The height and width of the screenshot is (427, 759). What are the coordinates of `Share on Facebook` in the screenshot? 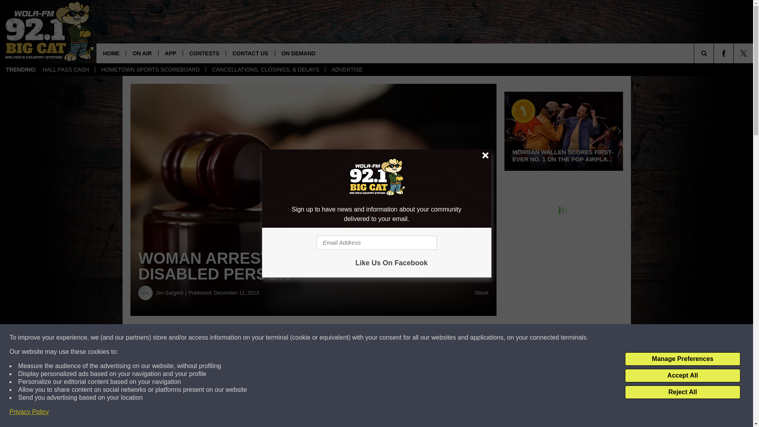 It's located at (240, 338).